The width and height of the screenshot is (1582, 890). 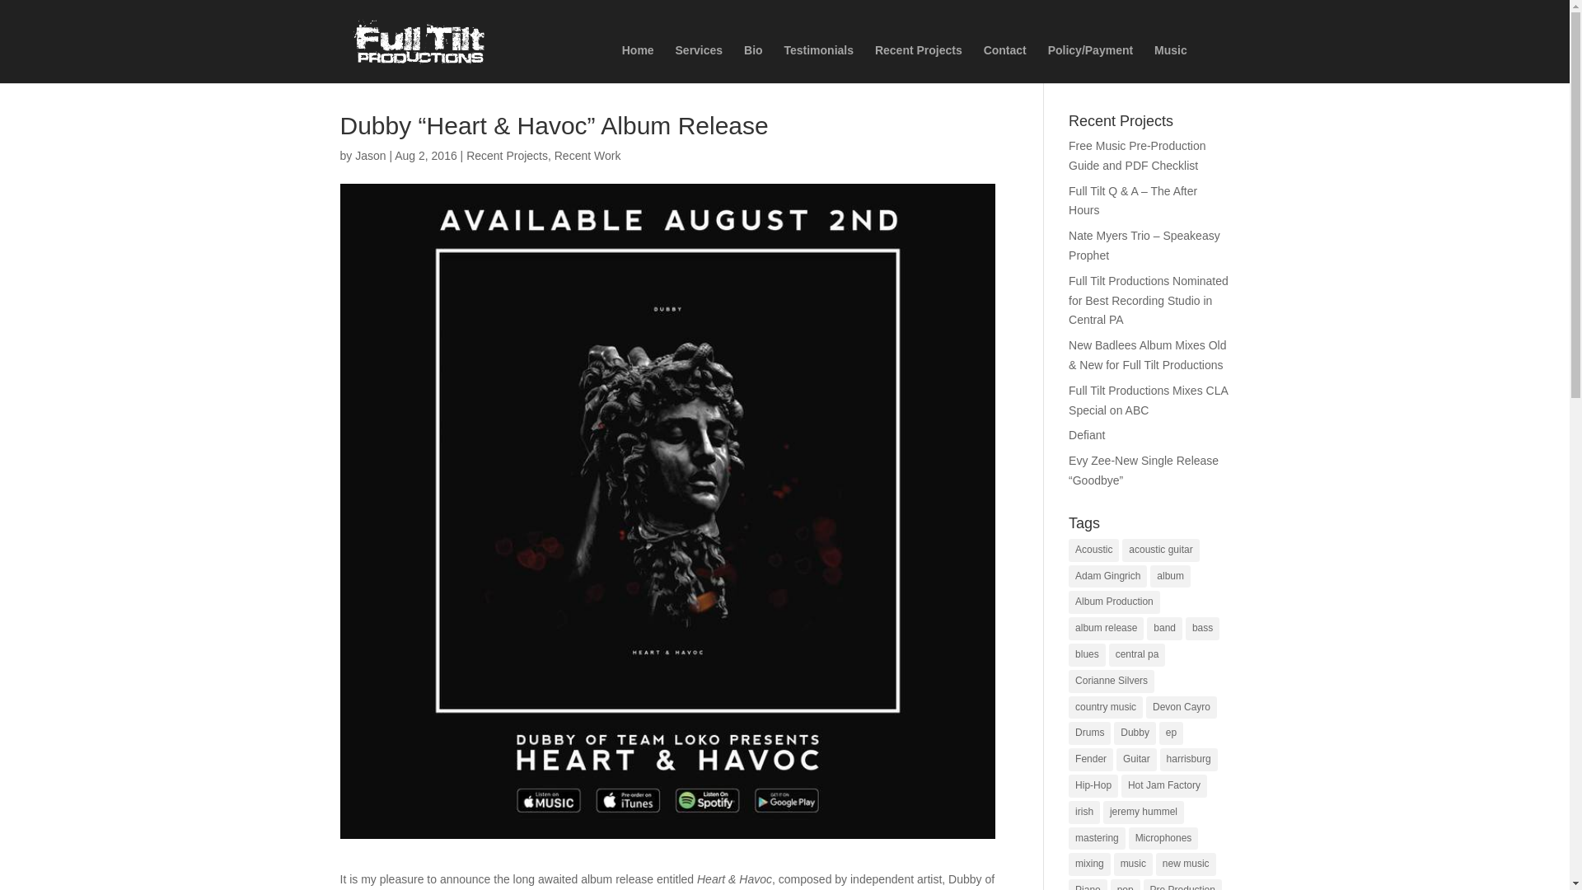 What do you see at coordinates (1137, 155) in the screenshot?
I see `Free Music Pre-Production Guide and PDF Checklist` at bounding box center [1137, 155].